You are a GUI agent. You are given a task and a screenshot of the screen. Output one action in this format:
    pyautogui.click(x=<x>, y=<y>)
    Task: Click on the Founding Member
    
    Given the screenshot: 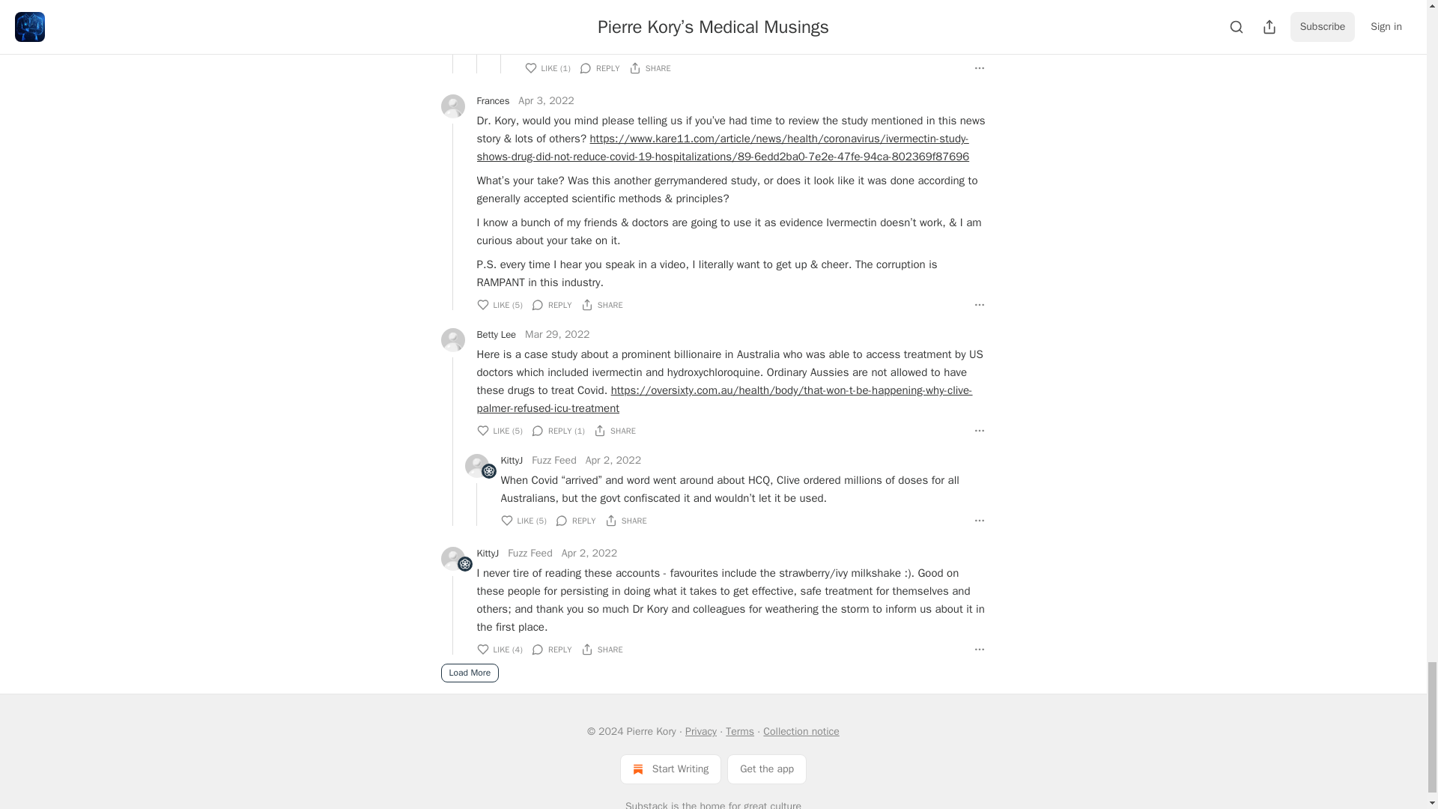 What is the action you would take?
    pyautogui.click(x=464, y=563)
    